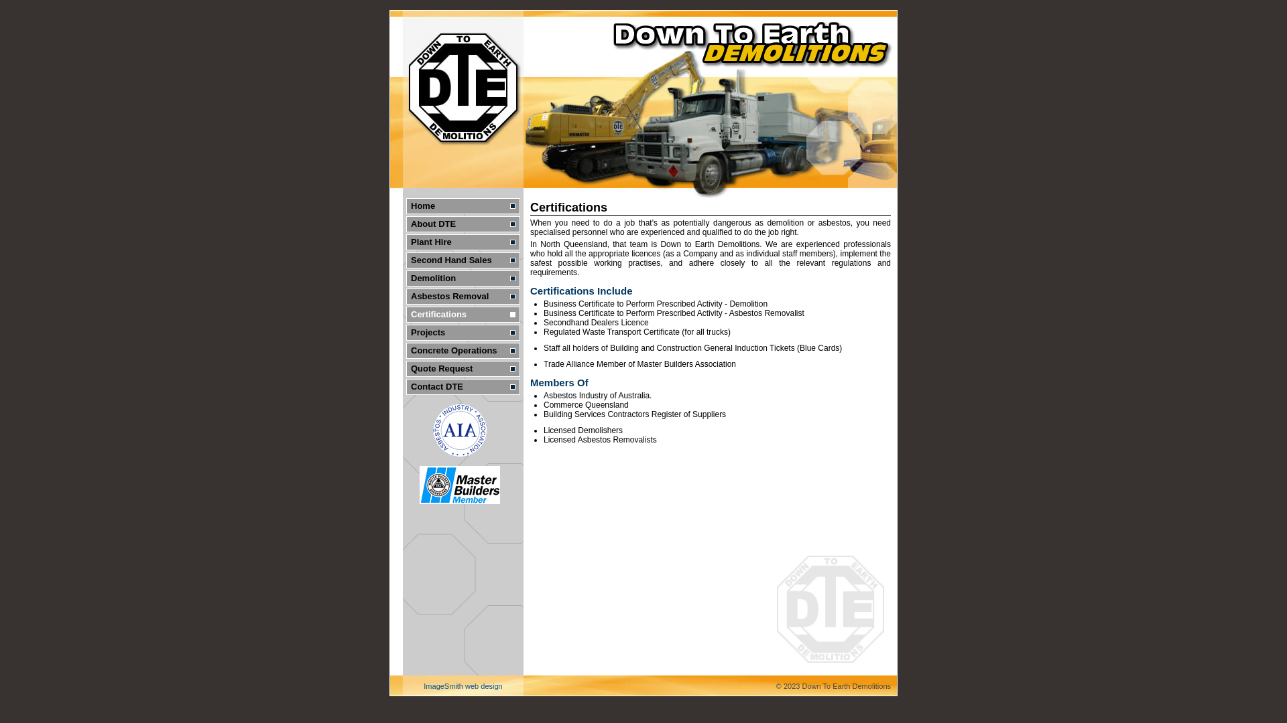 This screenshot has width=1287, height=723. Describe the element at coordinates (643, 104) in the screenshot. I see `Down To Earth Demolitions` at that location.